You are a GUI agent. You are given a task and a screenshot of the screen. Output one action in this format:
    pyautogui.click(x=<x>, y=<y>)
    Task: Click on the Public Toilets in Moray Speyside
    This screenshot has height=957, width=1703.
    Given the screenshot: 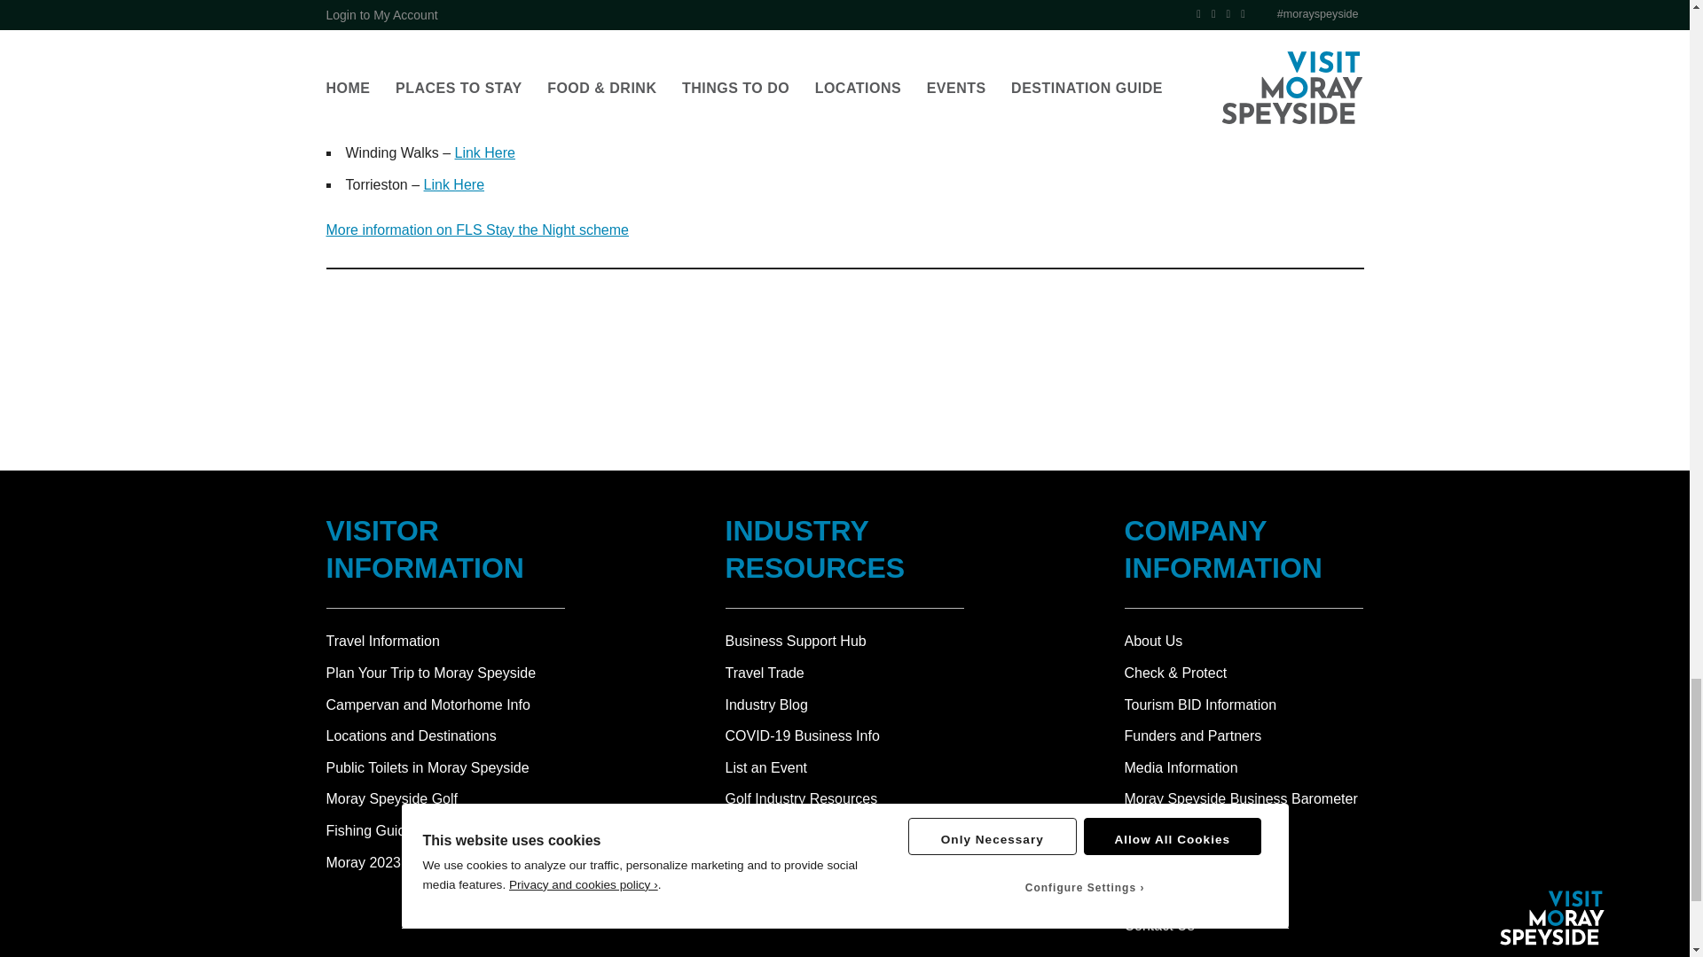 What is the action you would take?
    pyautogui.click(x=445, y=768)
    